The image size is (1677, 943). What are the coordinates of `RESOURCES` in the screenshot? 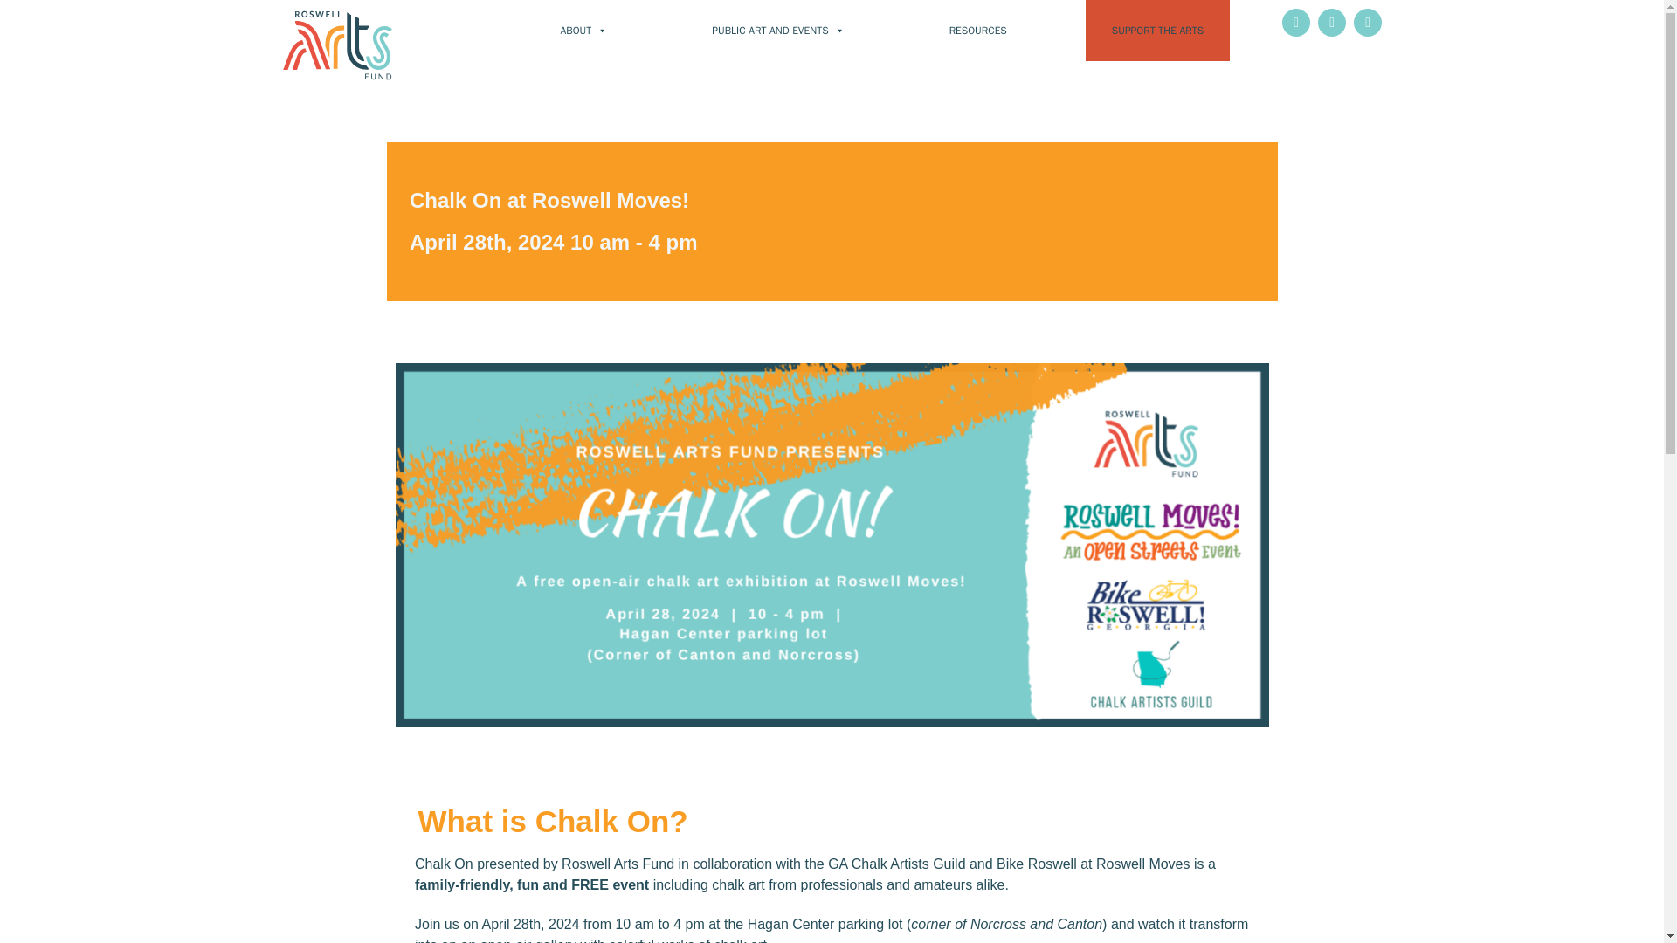 It's located at (978, 31).